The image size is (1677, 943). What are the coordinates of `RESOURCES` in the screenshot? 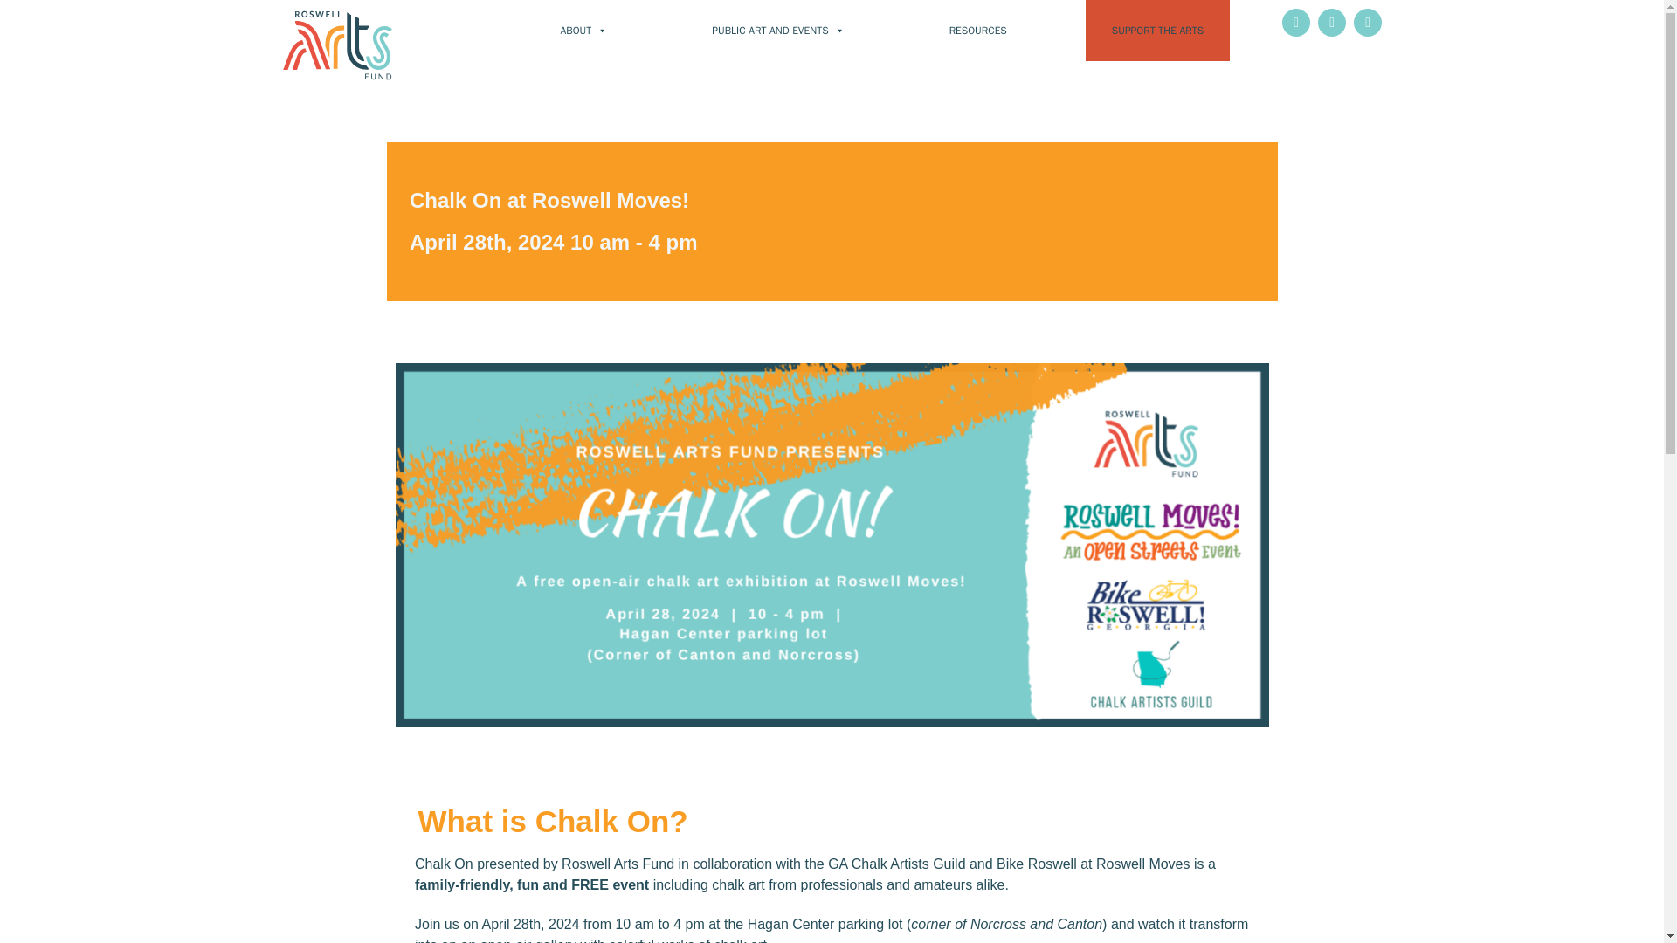 It's located at (978, 31).